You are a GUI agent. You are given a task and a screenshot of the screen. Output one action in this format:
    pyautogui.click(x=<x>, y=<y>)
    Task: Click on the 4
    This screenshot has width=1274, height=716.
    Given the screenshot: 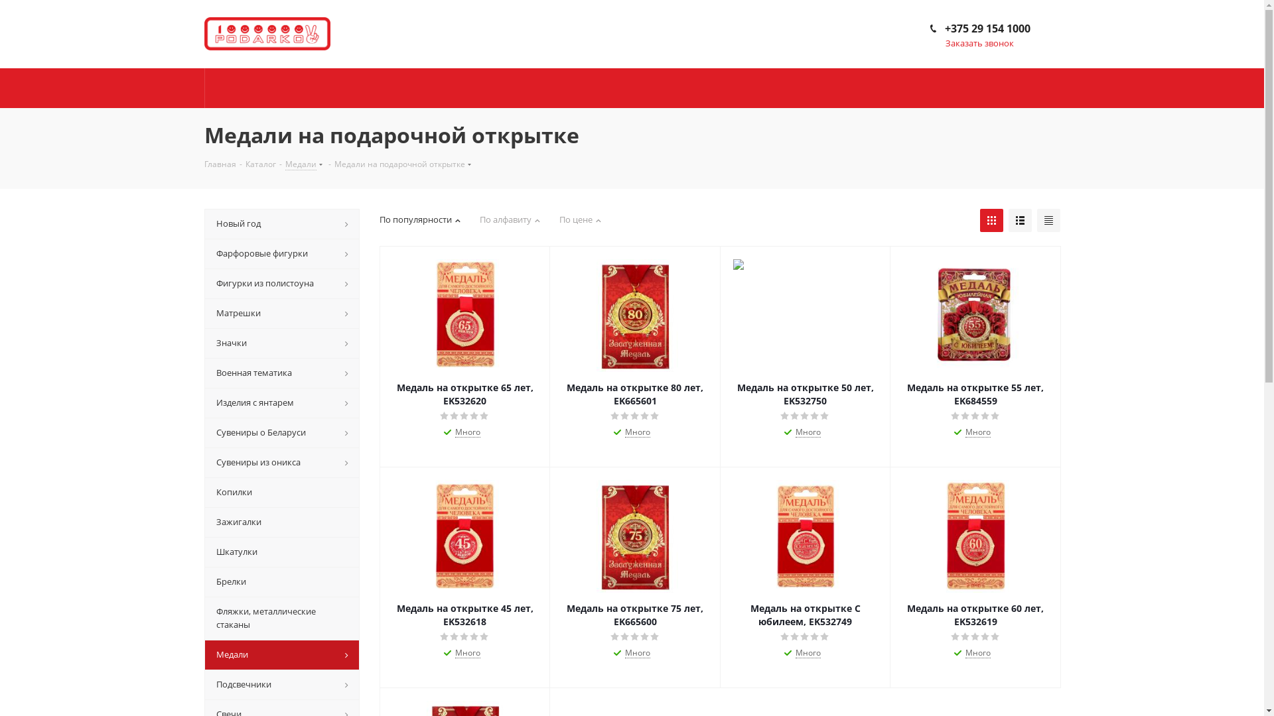 What is the action you would take?
    pyautogui.click(x=986, y=416)
    